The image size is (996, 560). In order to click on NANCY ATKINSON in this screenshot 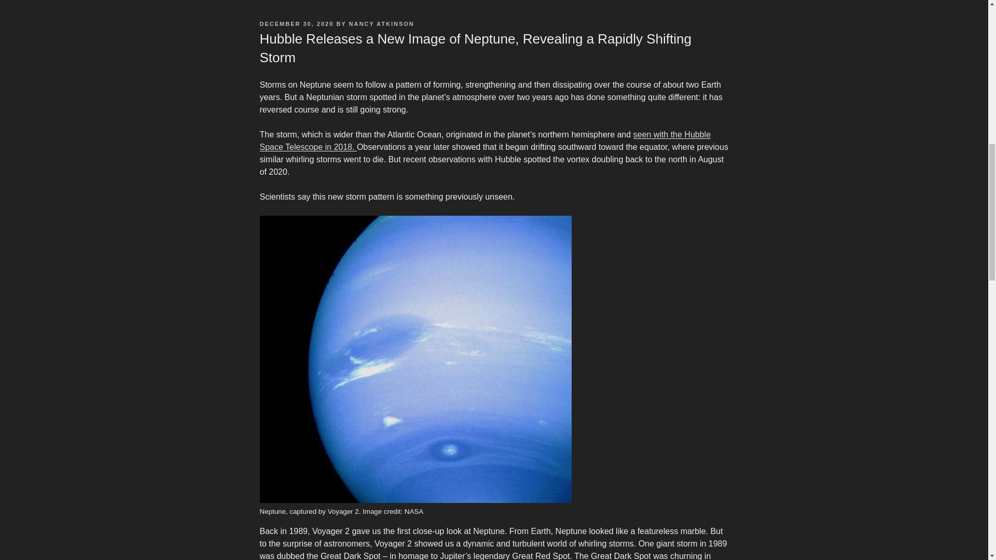, I will do `click(382, 23)`.